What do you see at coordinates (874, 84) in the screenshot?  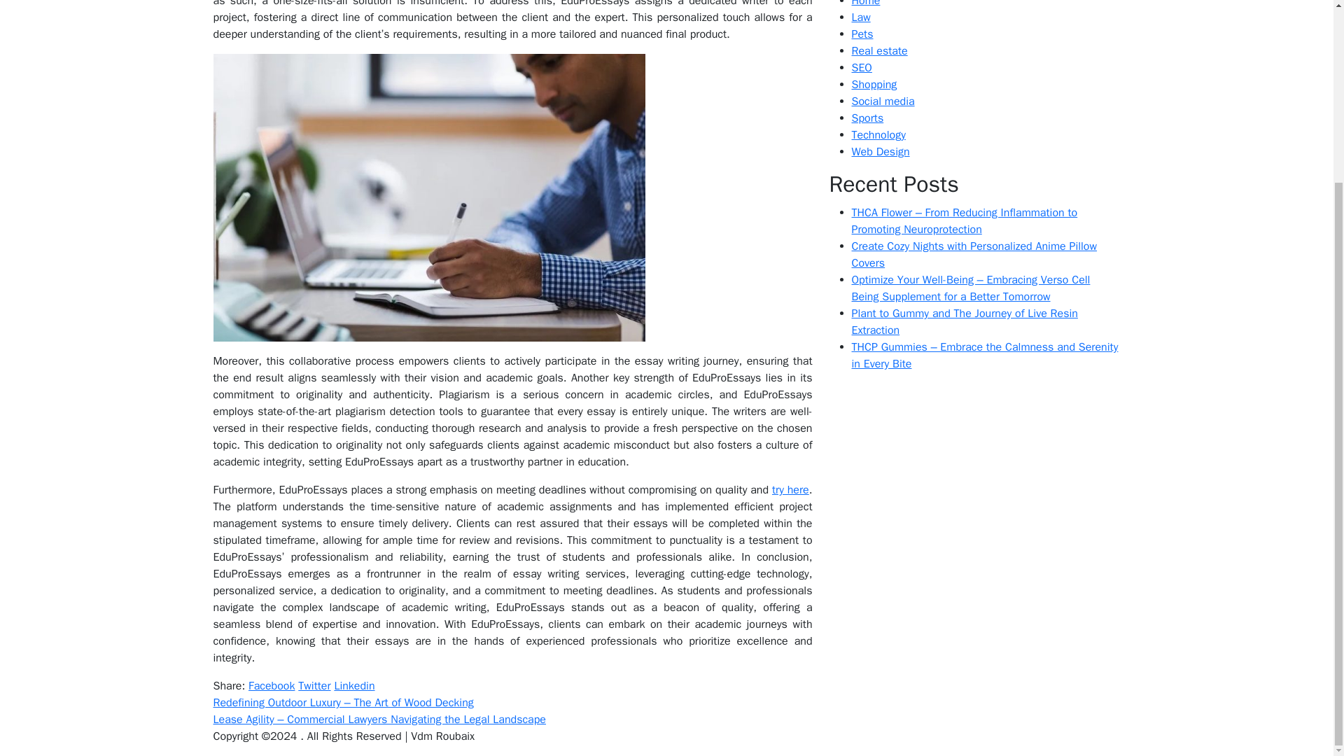 I see `Shopping` at bounding box center [874, 84].